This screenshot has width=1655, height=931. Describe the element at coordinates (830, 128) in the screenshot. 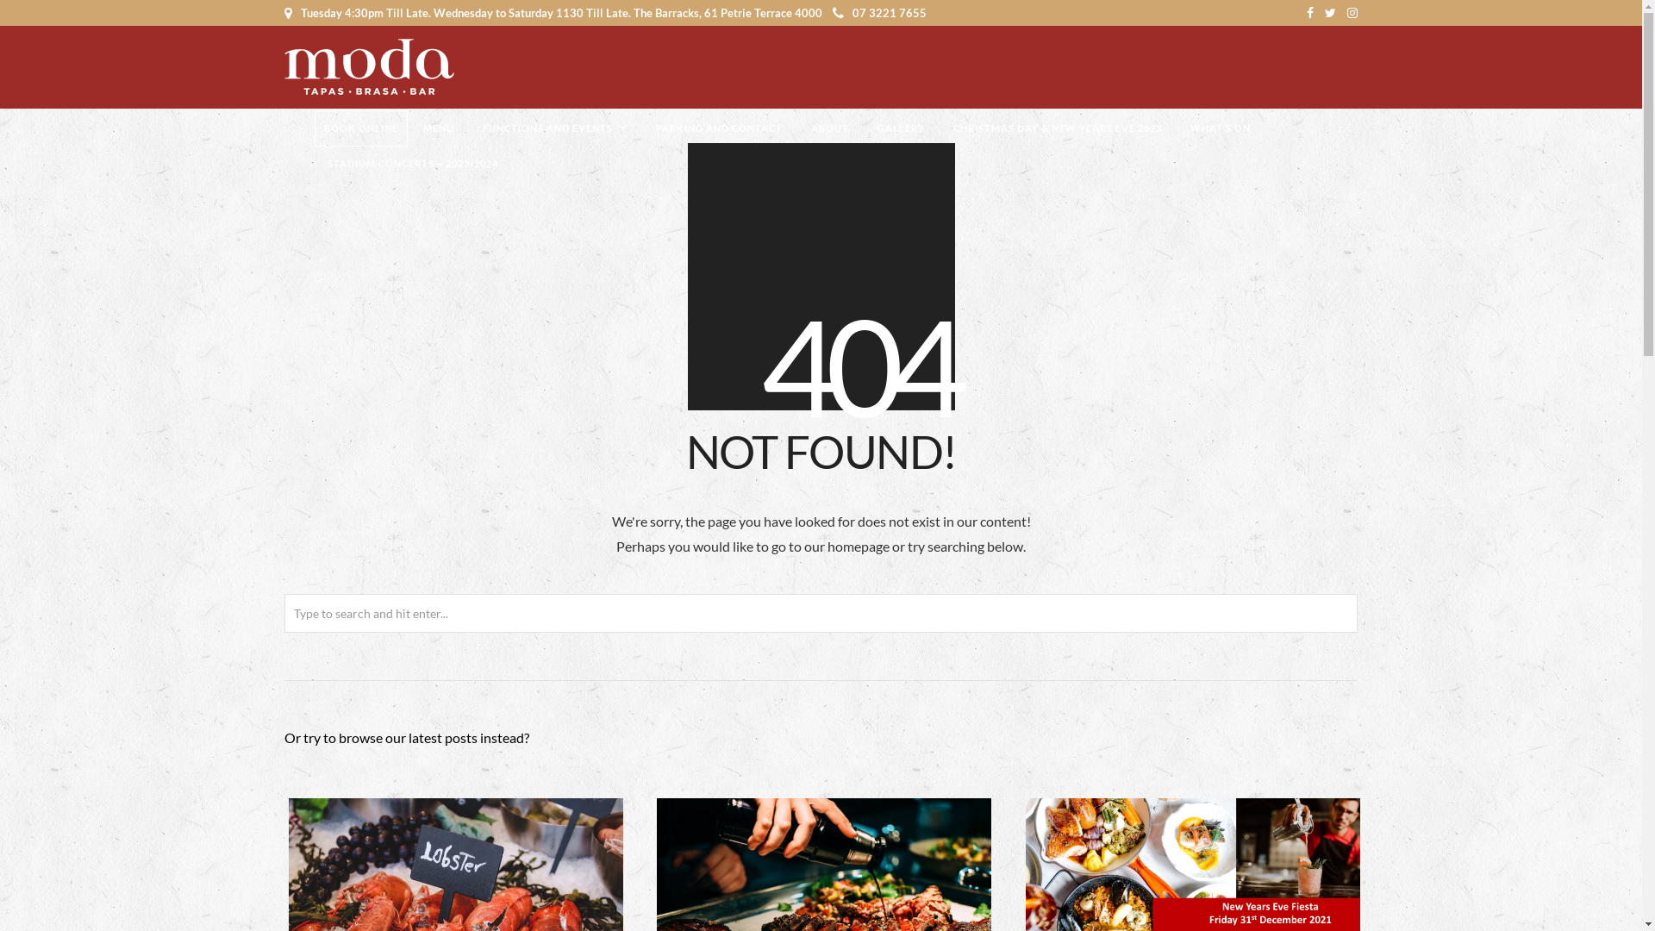

I see `ABOUT` at that location.